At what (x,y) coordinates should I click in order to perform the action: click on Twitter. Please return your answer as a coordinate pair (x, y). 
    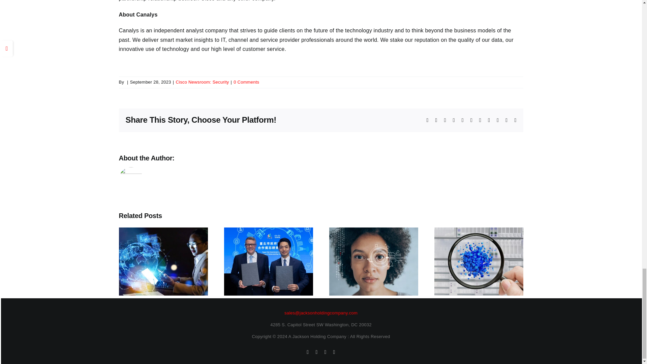
    Looking at the image, I should click on (436, 120).